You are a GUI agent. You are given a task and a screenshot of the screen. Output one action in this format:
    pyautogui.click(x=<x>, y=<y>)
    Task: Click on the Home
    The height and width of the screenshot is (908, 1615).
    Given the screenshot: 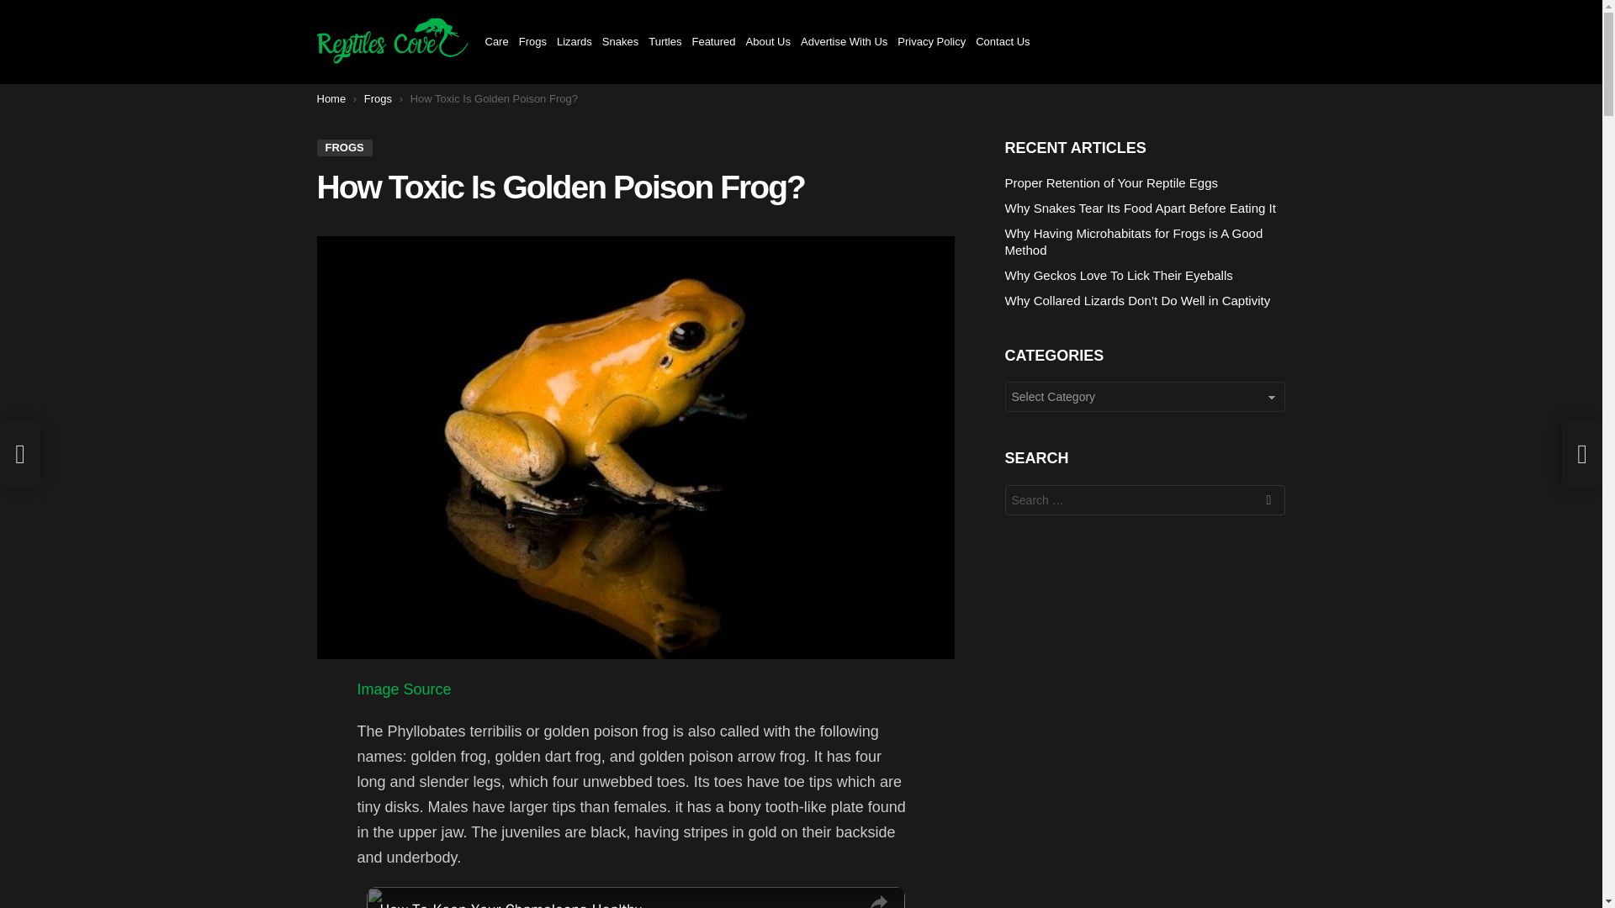 What is the action you would take?
    pyautogui.click(x=331, y=99)
    